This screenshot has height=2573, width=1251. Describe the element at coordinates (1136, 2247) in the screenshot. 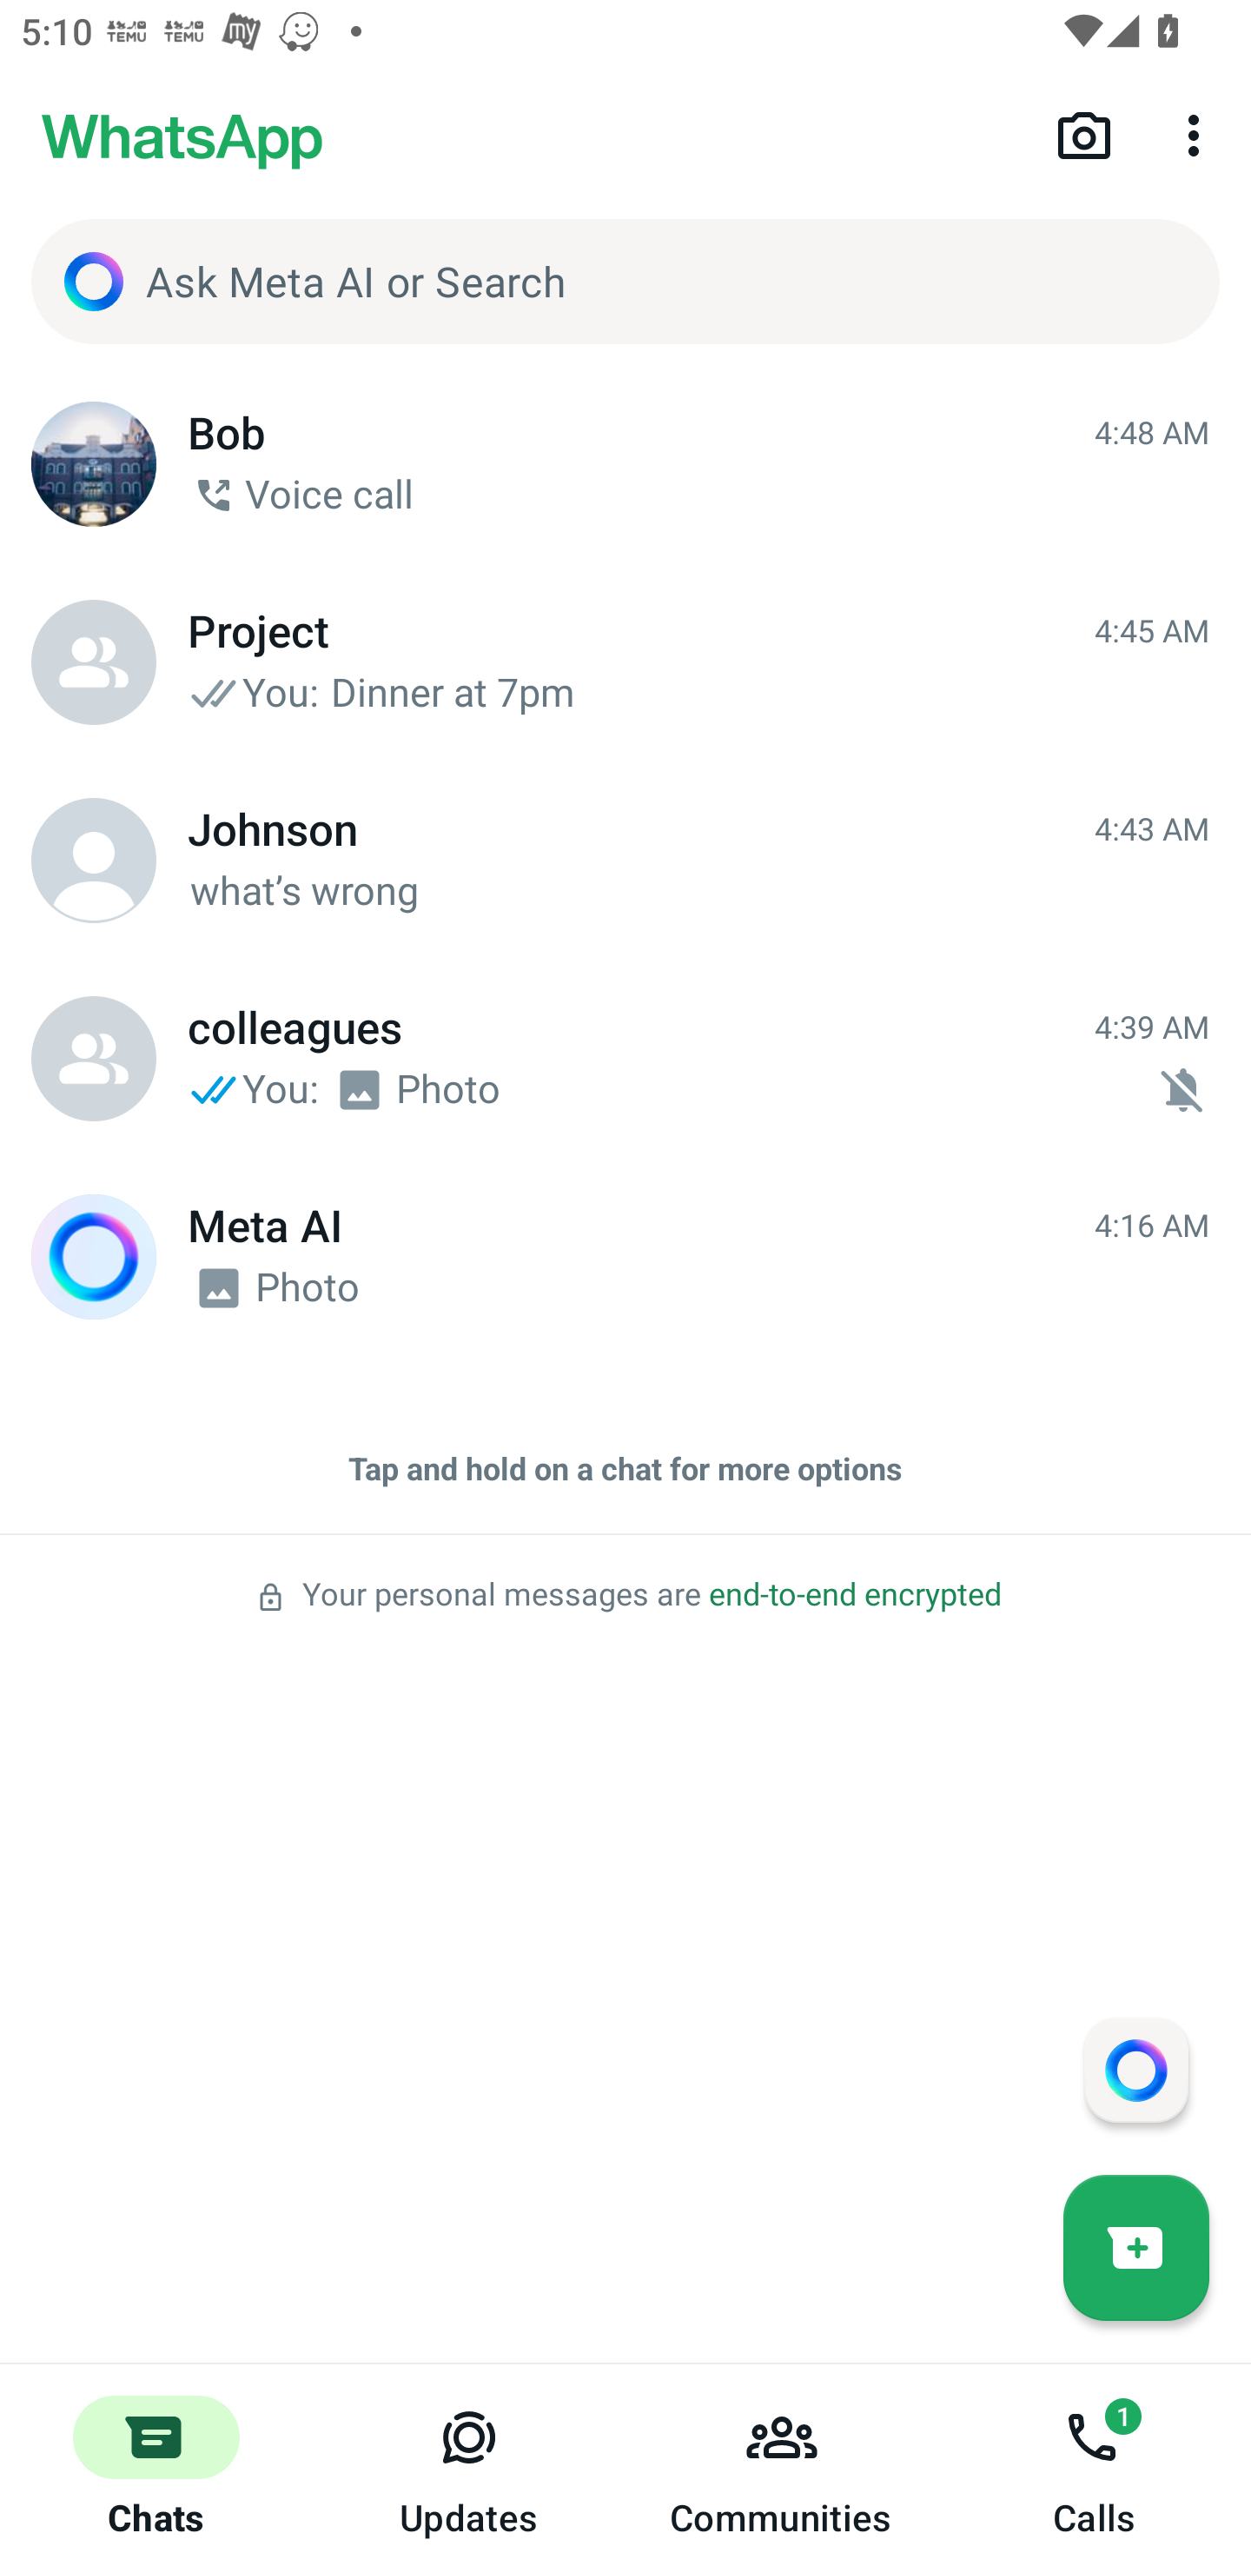

I see `New chat` at that location.